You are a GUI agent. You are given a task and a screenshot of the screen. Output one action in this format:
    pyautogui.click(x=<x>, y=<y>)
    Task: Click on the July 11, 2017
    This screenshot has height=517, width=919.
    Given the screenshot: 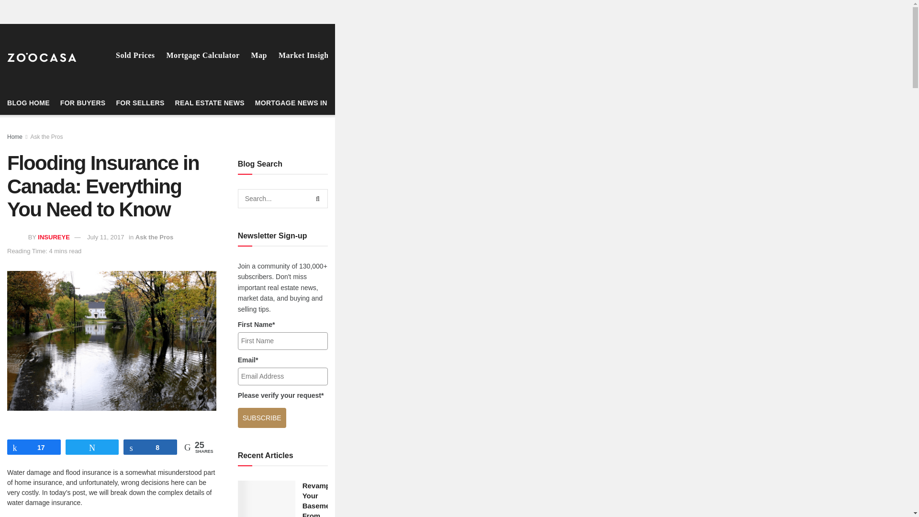 What is the action you would take?
    pyautogui.click(x=105, y=237)
    